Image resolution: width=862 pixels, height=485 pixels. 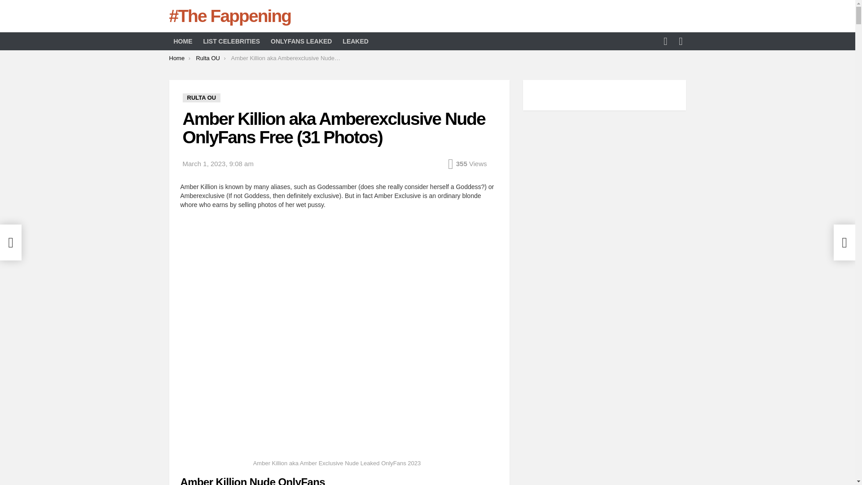 What do you see at coordinates (231, 41) in the screenshot?
I see `LIST CELEBRITIES` at bounding box center [231, 41].